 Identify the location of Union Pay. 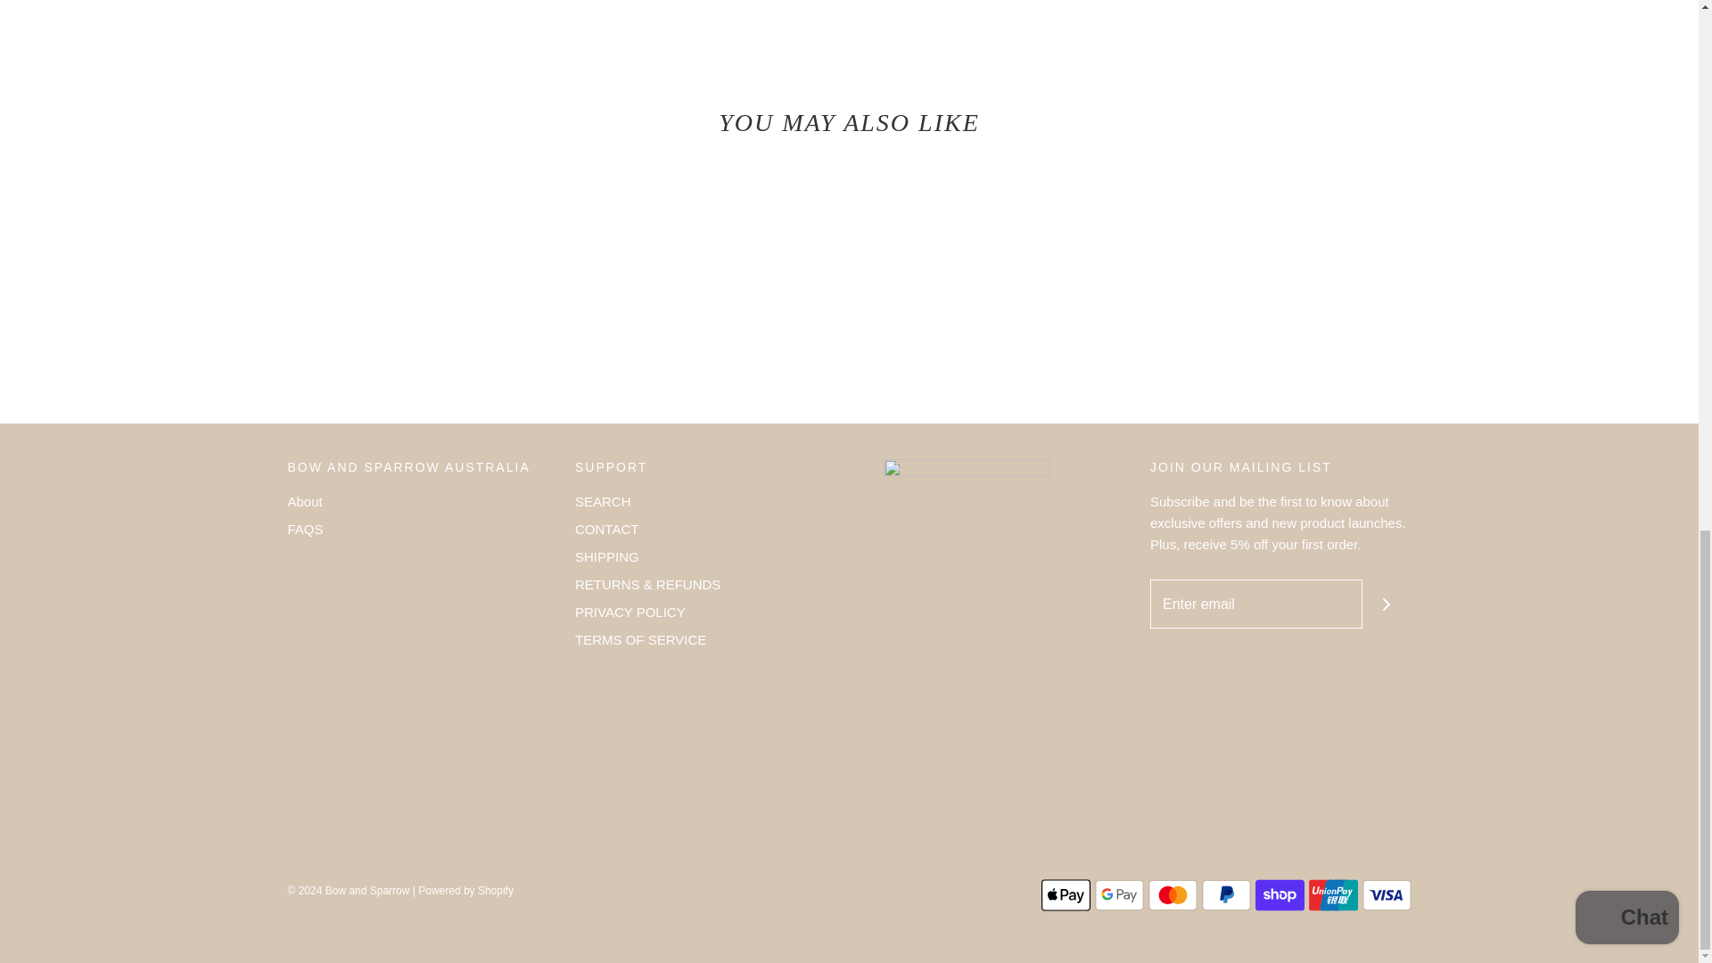
(1333, 894).